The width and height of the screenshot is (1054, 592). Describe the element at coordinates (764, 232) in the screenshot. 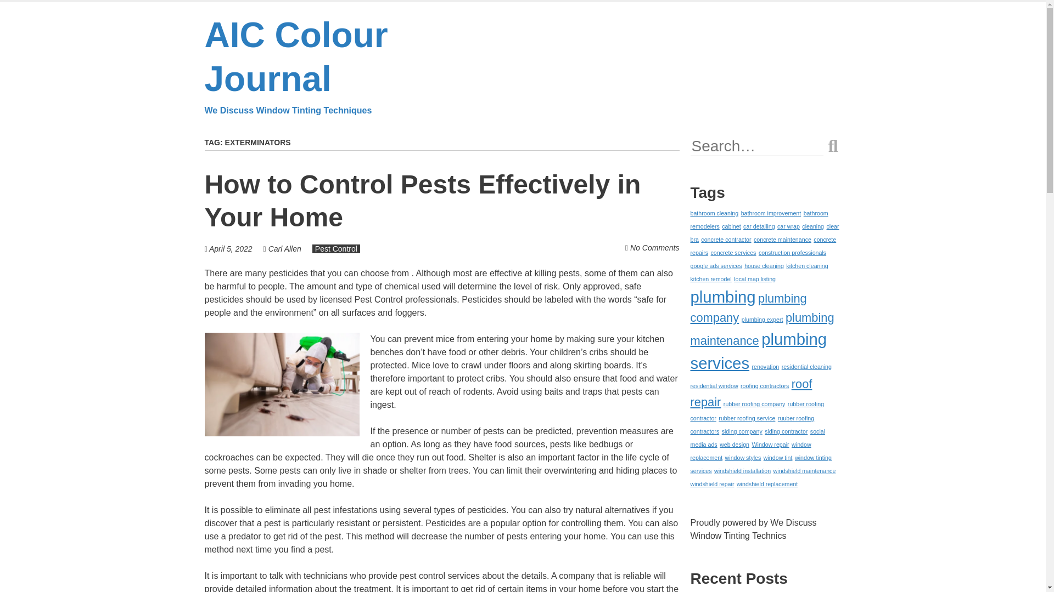

I see `clear bra` at that location.